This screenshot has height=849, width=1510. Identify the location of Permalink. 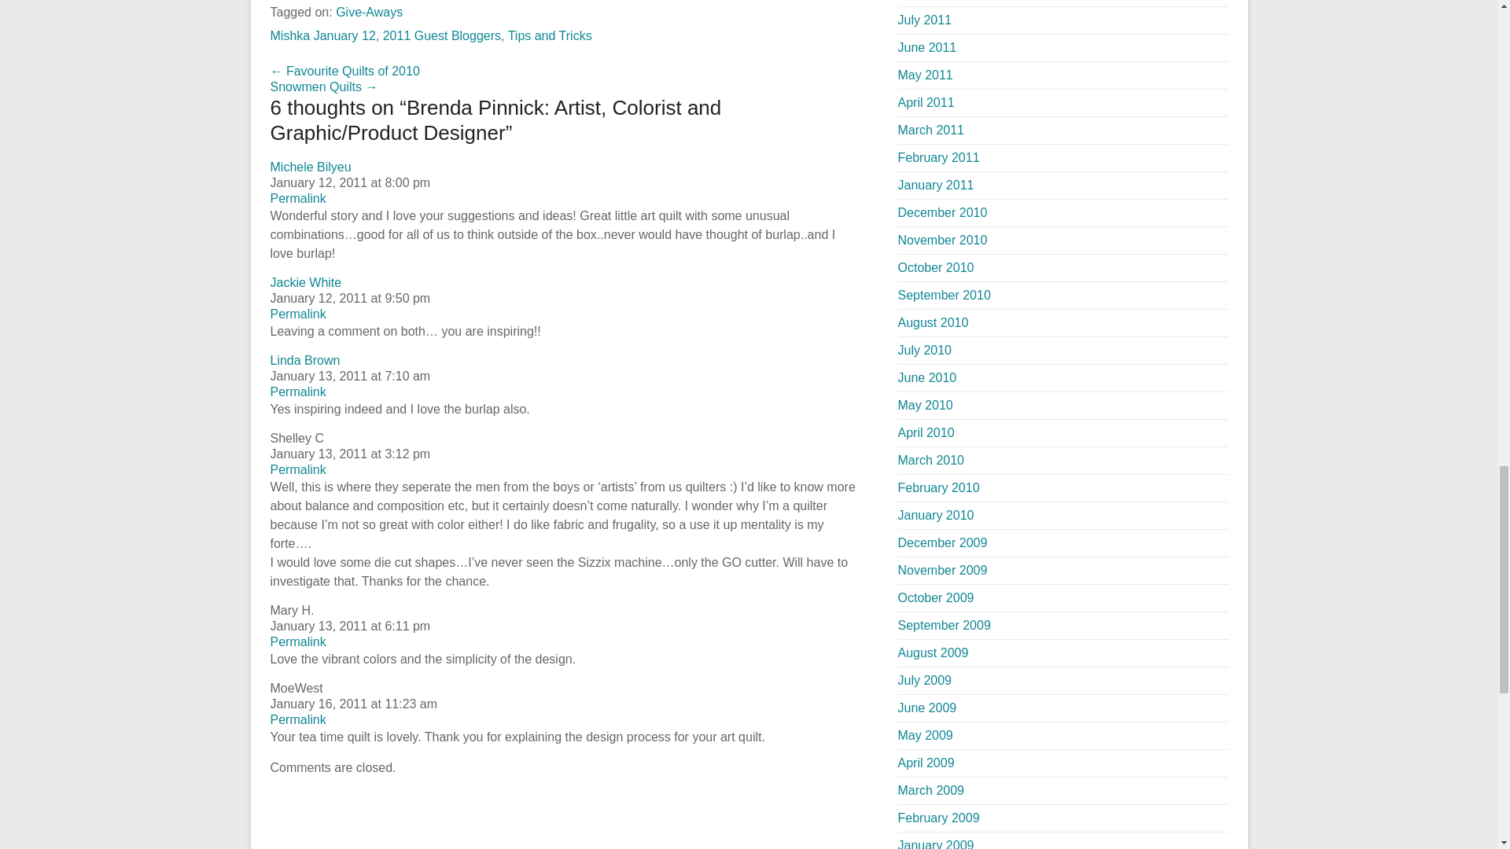
(297, 198).